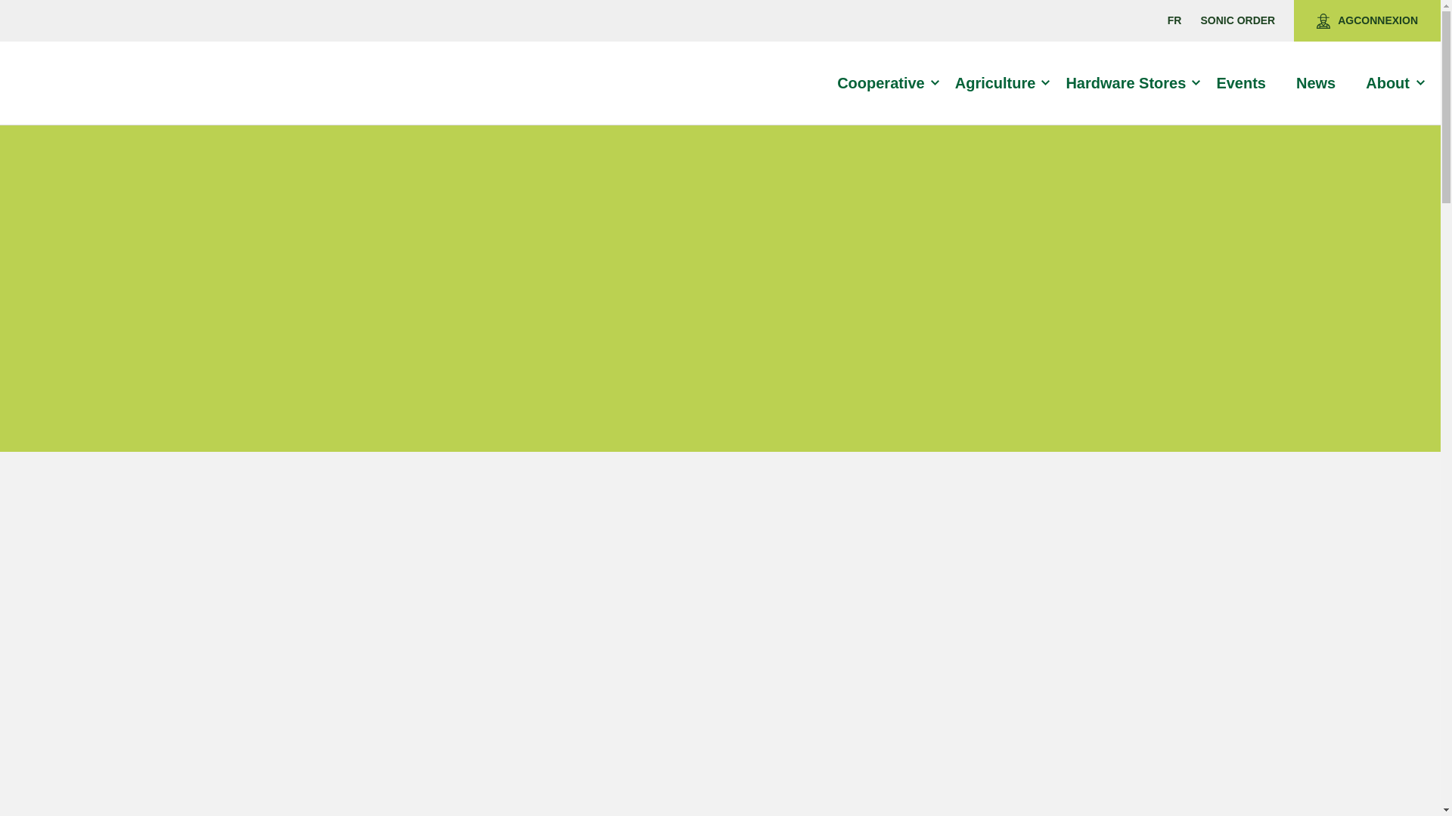 Image resolution: width=1452 pixels, height=816 pixels. I want to click on Events, so click(1248, 83).